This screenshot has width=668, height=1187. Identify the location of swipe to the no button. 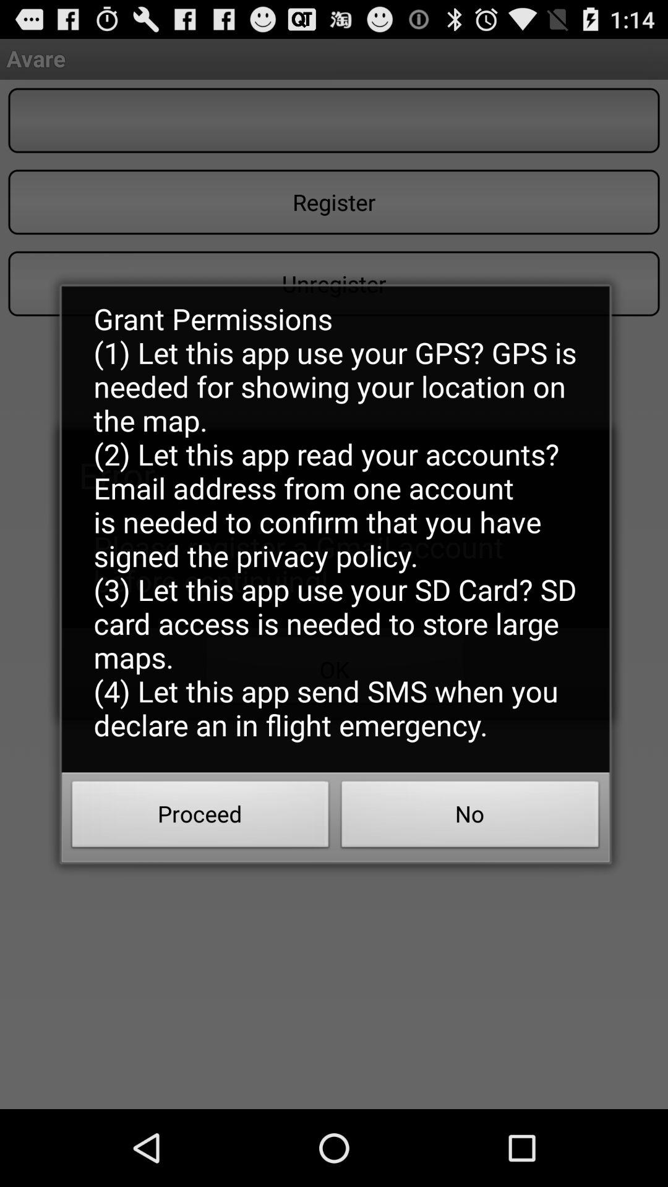
(470, 818).